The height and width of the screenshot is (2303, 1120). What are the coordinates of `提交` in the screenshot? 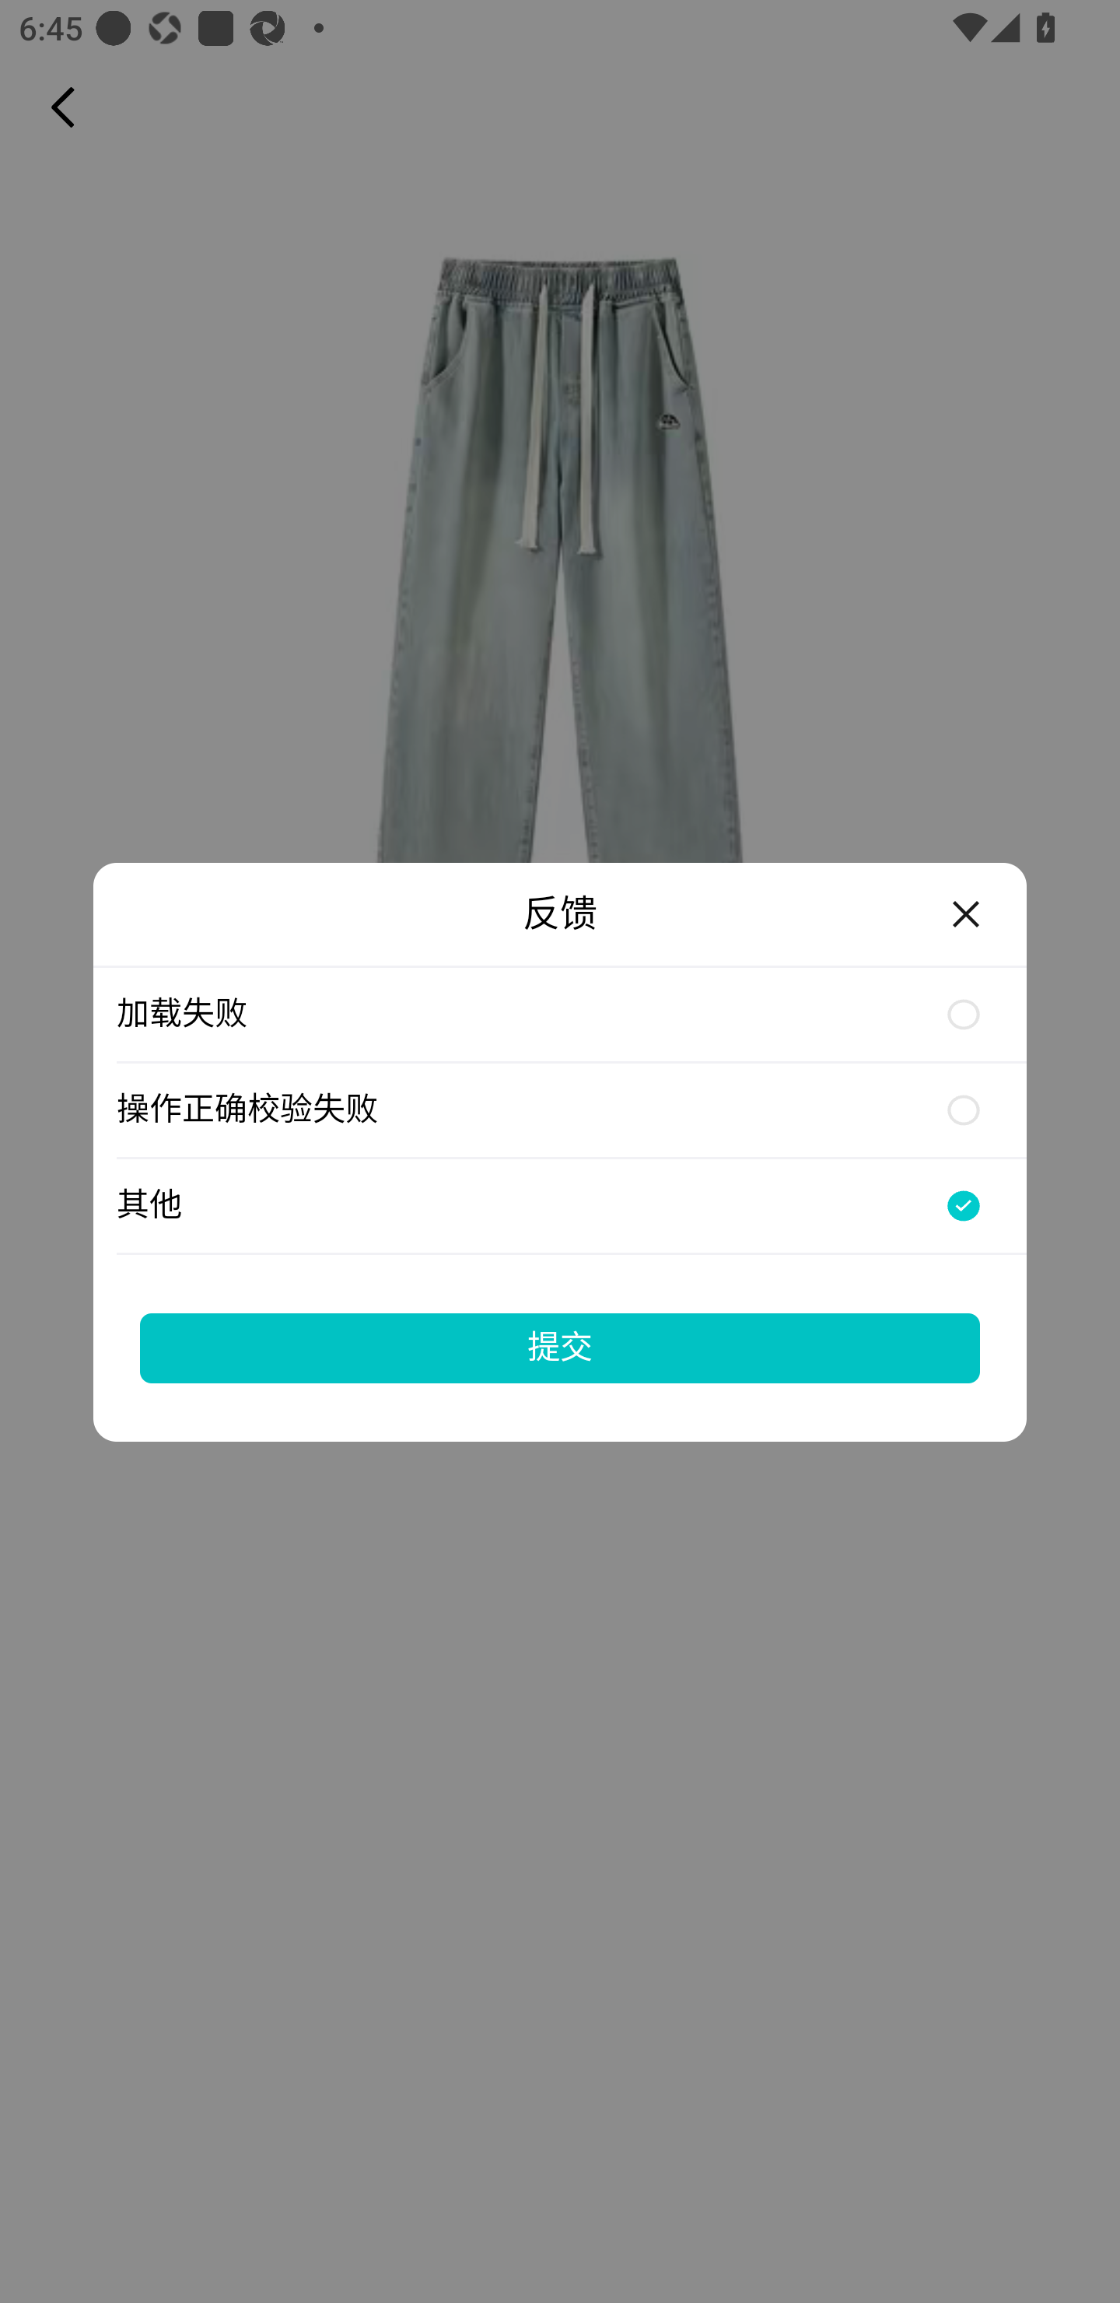 It's located at (560, 1348).